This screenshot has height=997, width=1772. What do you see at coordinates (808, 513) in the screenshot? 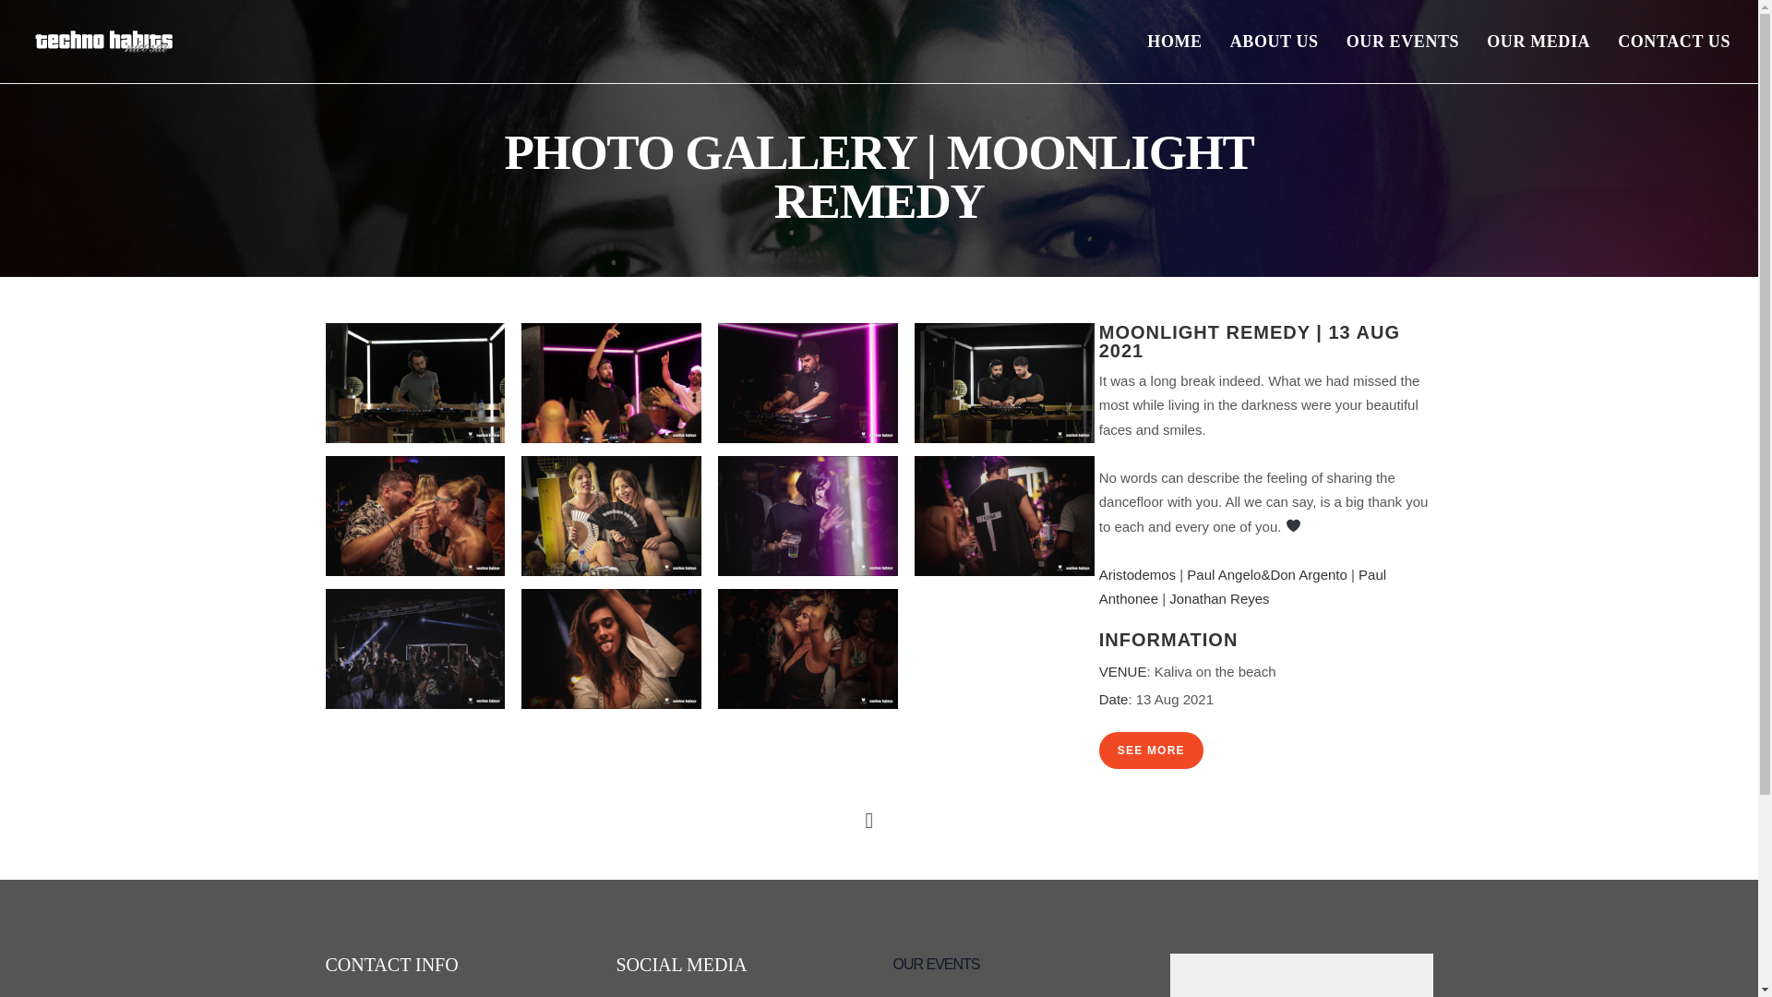
I see `mr7` at bounding box center [808, 513].